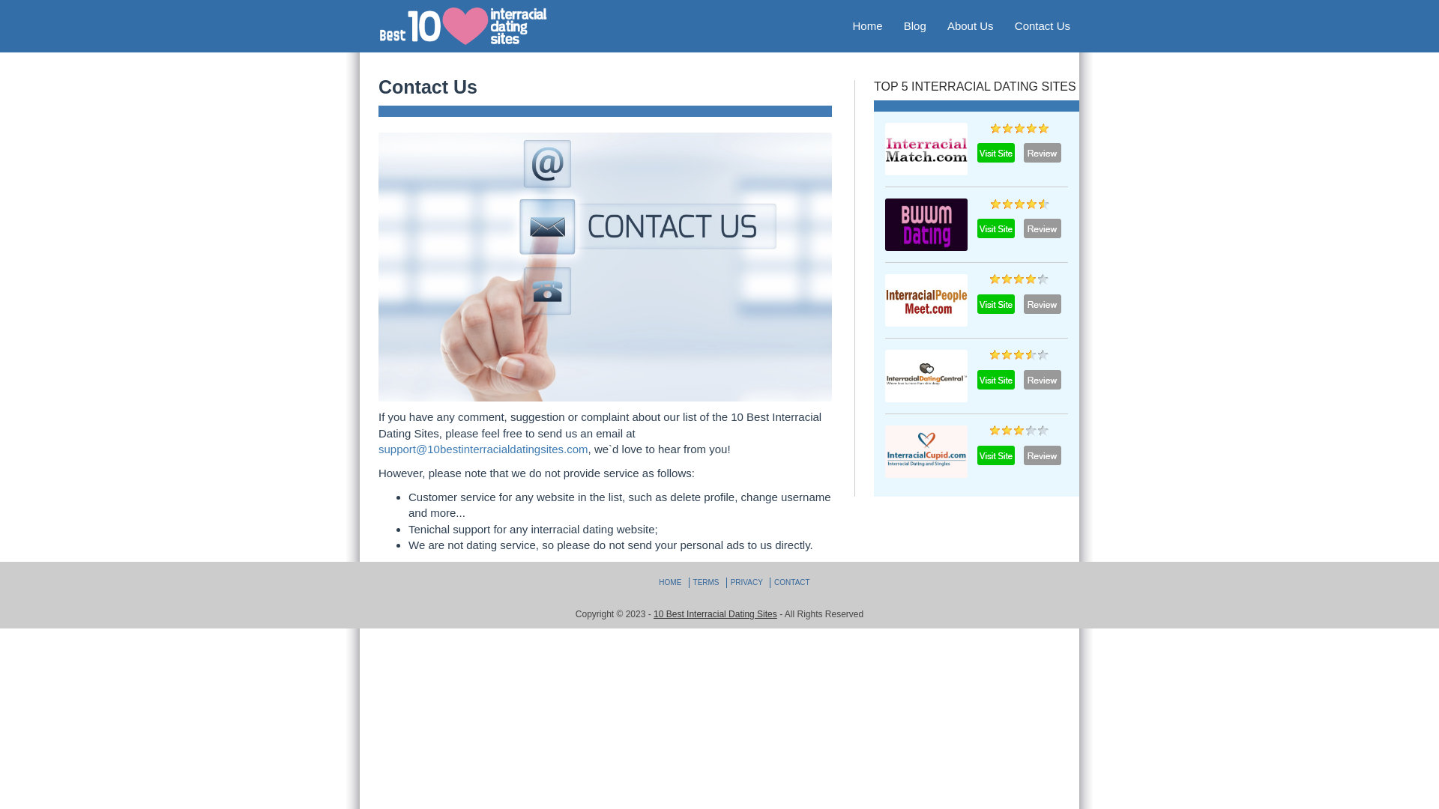 The width and height of the screenshot is (1439, 809). Describe the element at coordinates (483, 449) in the screenshot. I see `support@10bestinterracialdatingsites.com` at that location.